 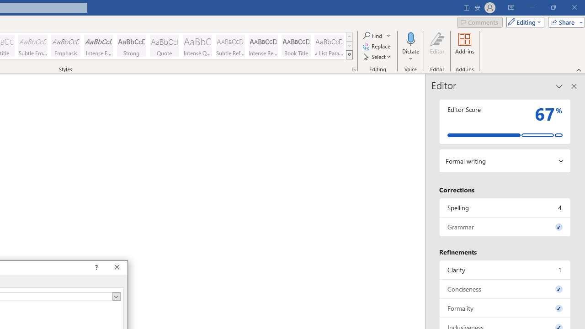 What do you see at coordinates (230, 46) in the screenshot?
I see `Subtle Reference` at bounding box center [230, 46].